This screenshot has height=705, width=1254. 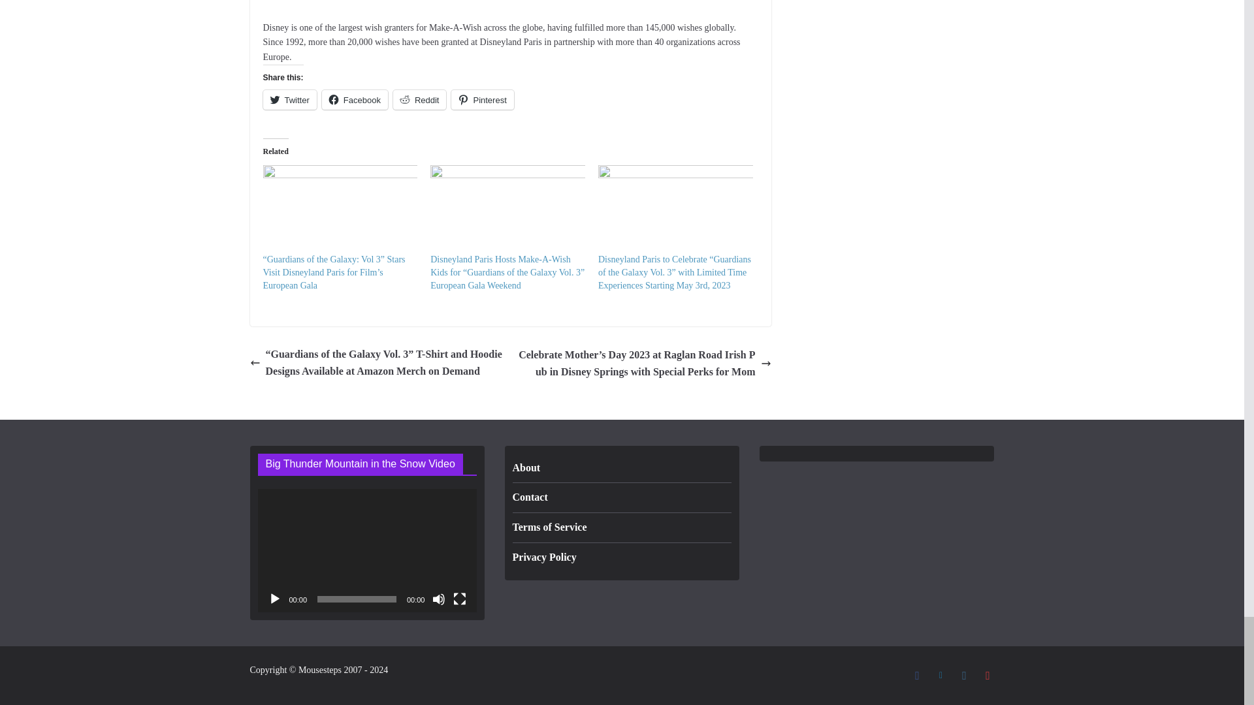 What do you see at coordinates (289, 100) in the screenshot?
I see `Click to share on Twitter` at bounding box center [289, 100].